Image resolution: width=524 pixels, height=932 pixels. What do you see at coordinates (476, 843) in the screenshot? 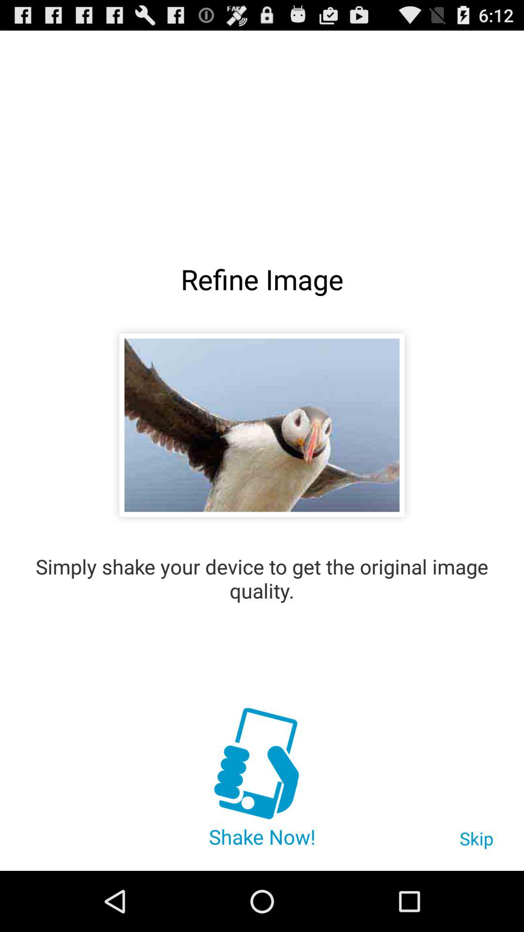
I see `jump to the skip button` at bounding box center [476, 843].